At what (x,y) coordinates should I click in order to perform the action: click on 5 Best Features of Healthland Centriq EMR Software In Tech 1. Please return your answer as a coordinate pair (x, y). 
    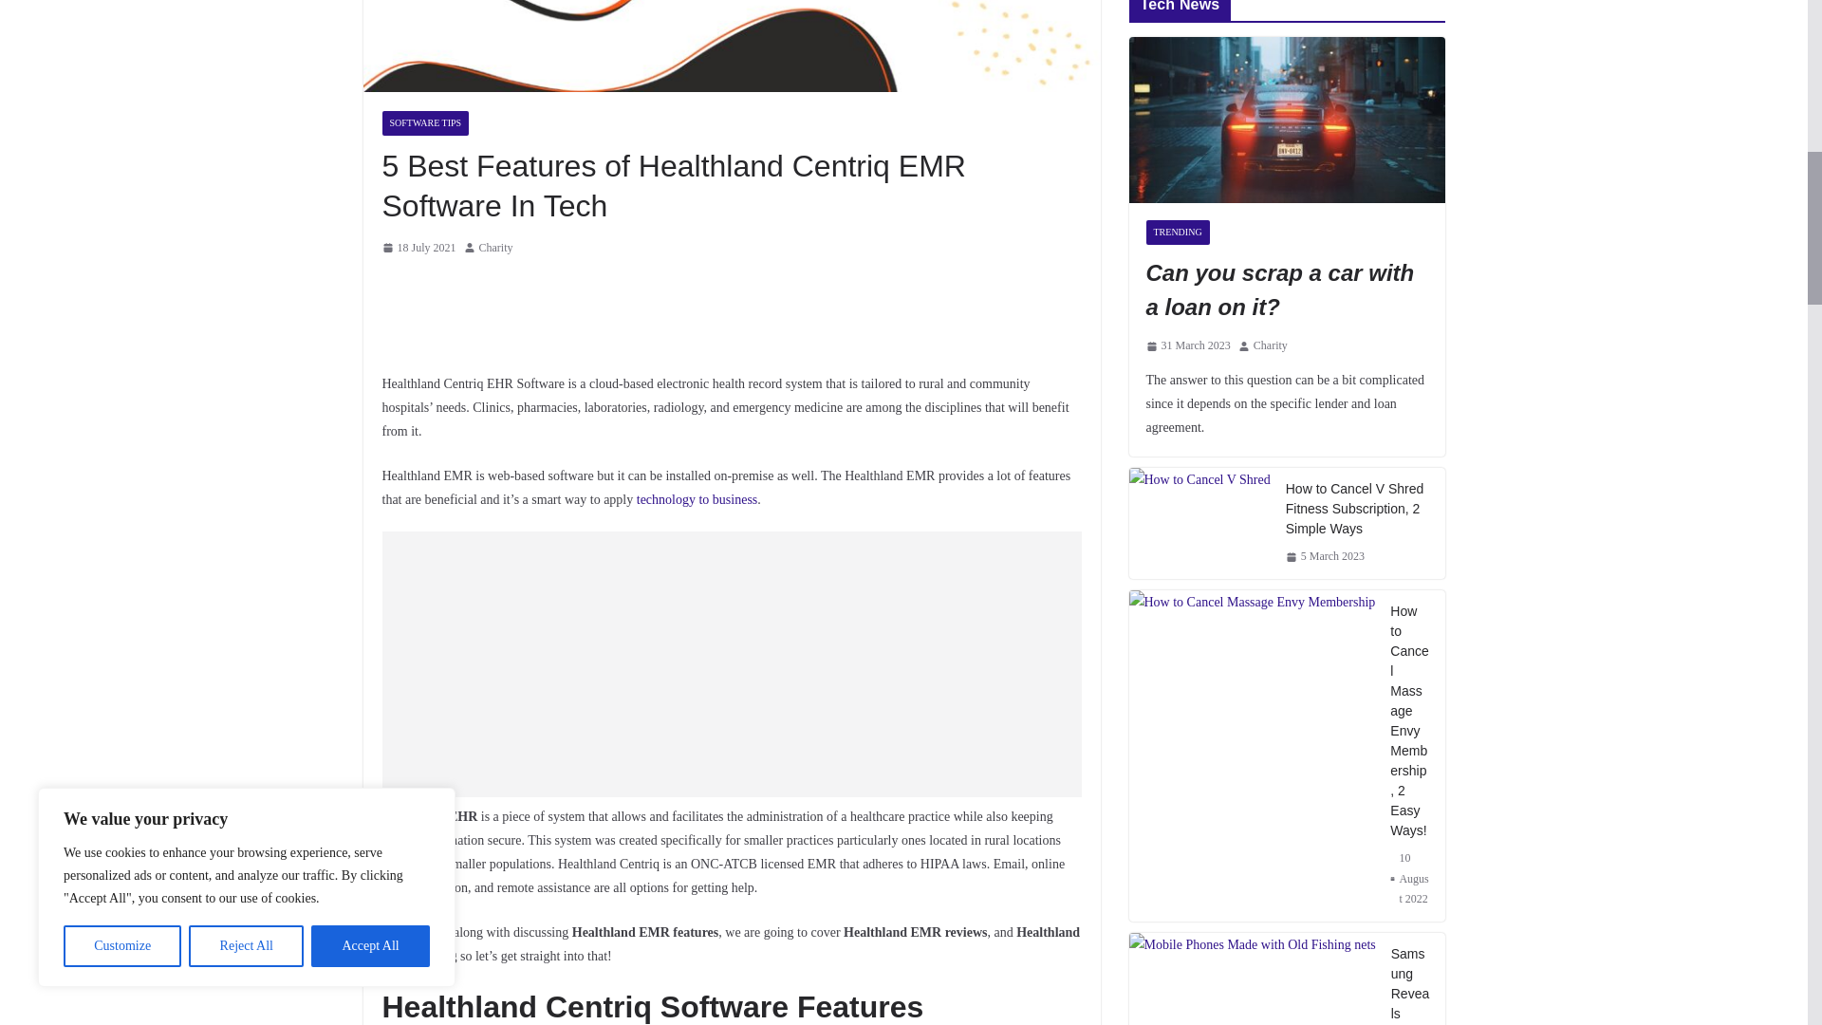
    Looking at the image, I should click on (731, 46).